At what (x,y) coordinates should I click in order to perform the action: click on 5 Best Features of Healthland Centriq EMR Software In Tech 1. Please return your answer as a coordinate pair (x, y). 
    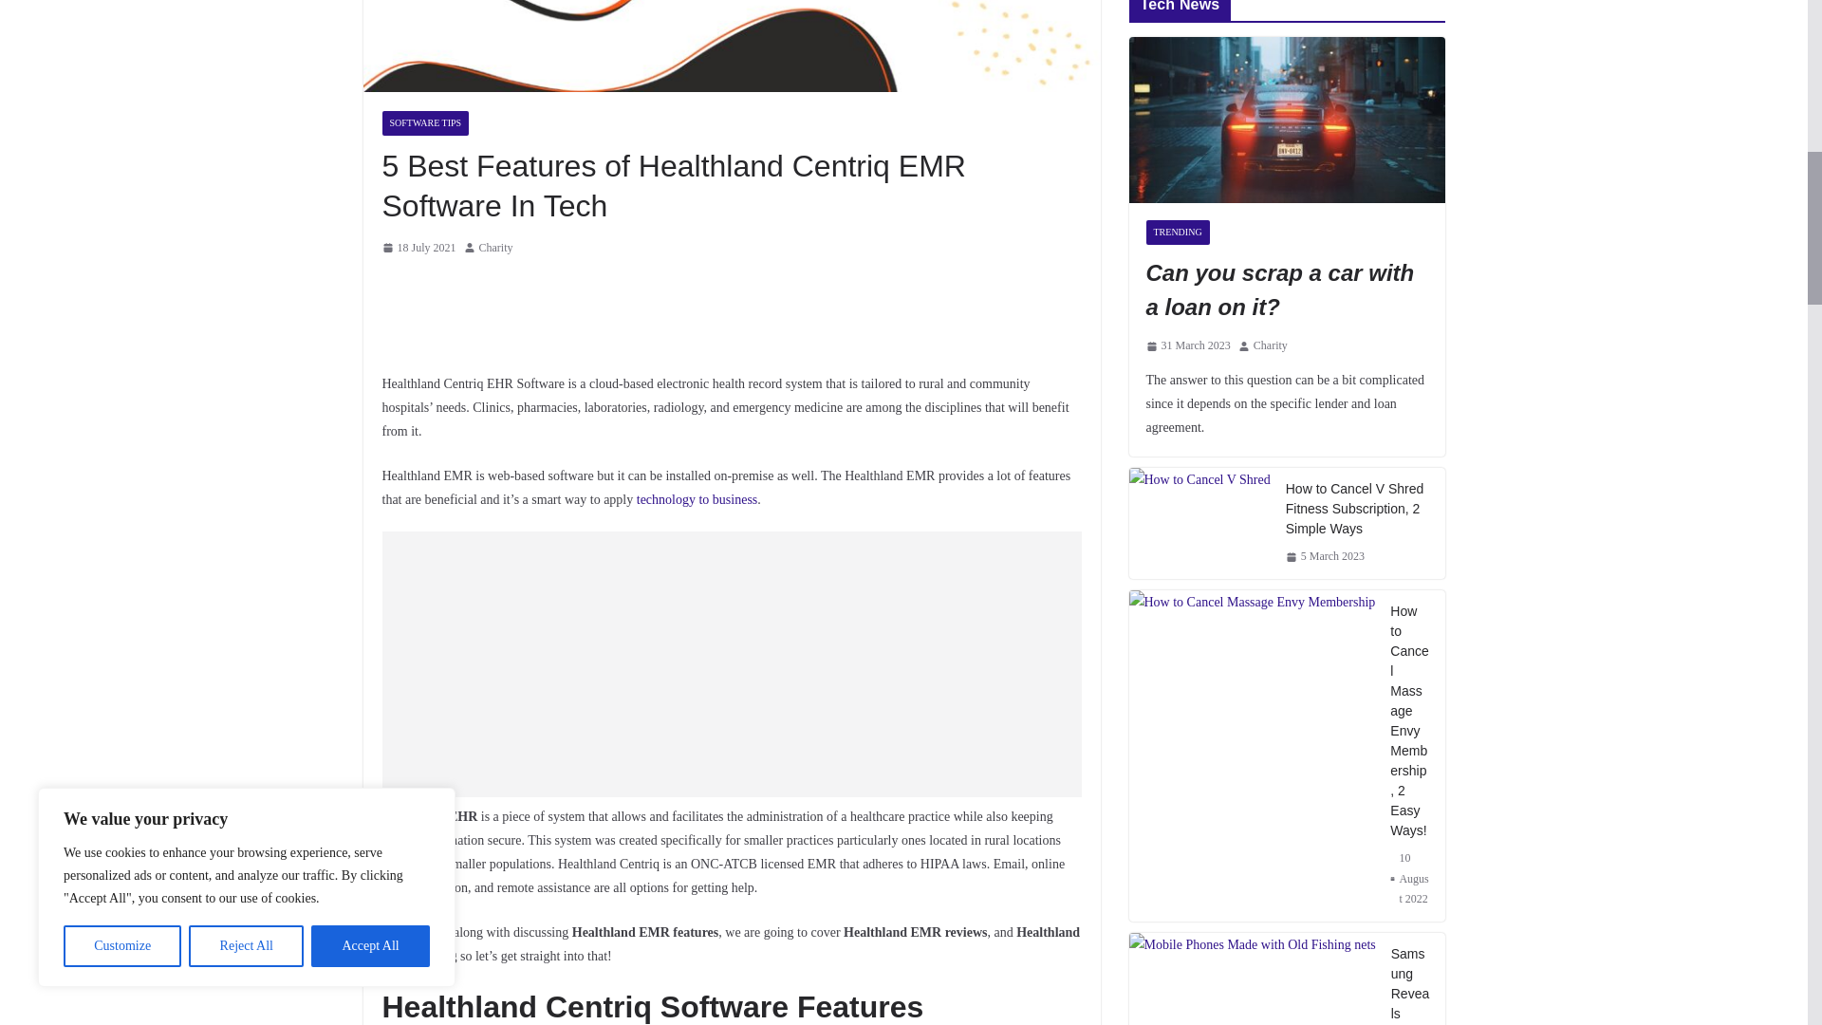
    Looking at the image, I should click on (731, 46).